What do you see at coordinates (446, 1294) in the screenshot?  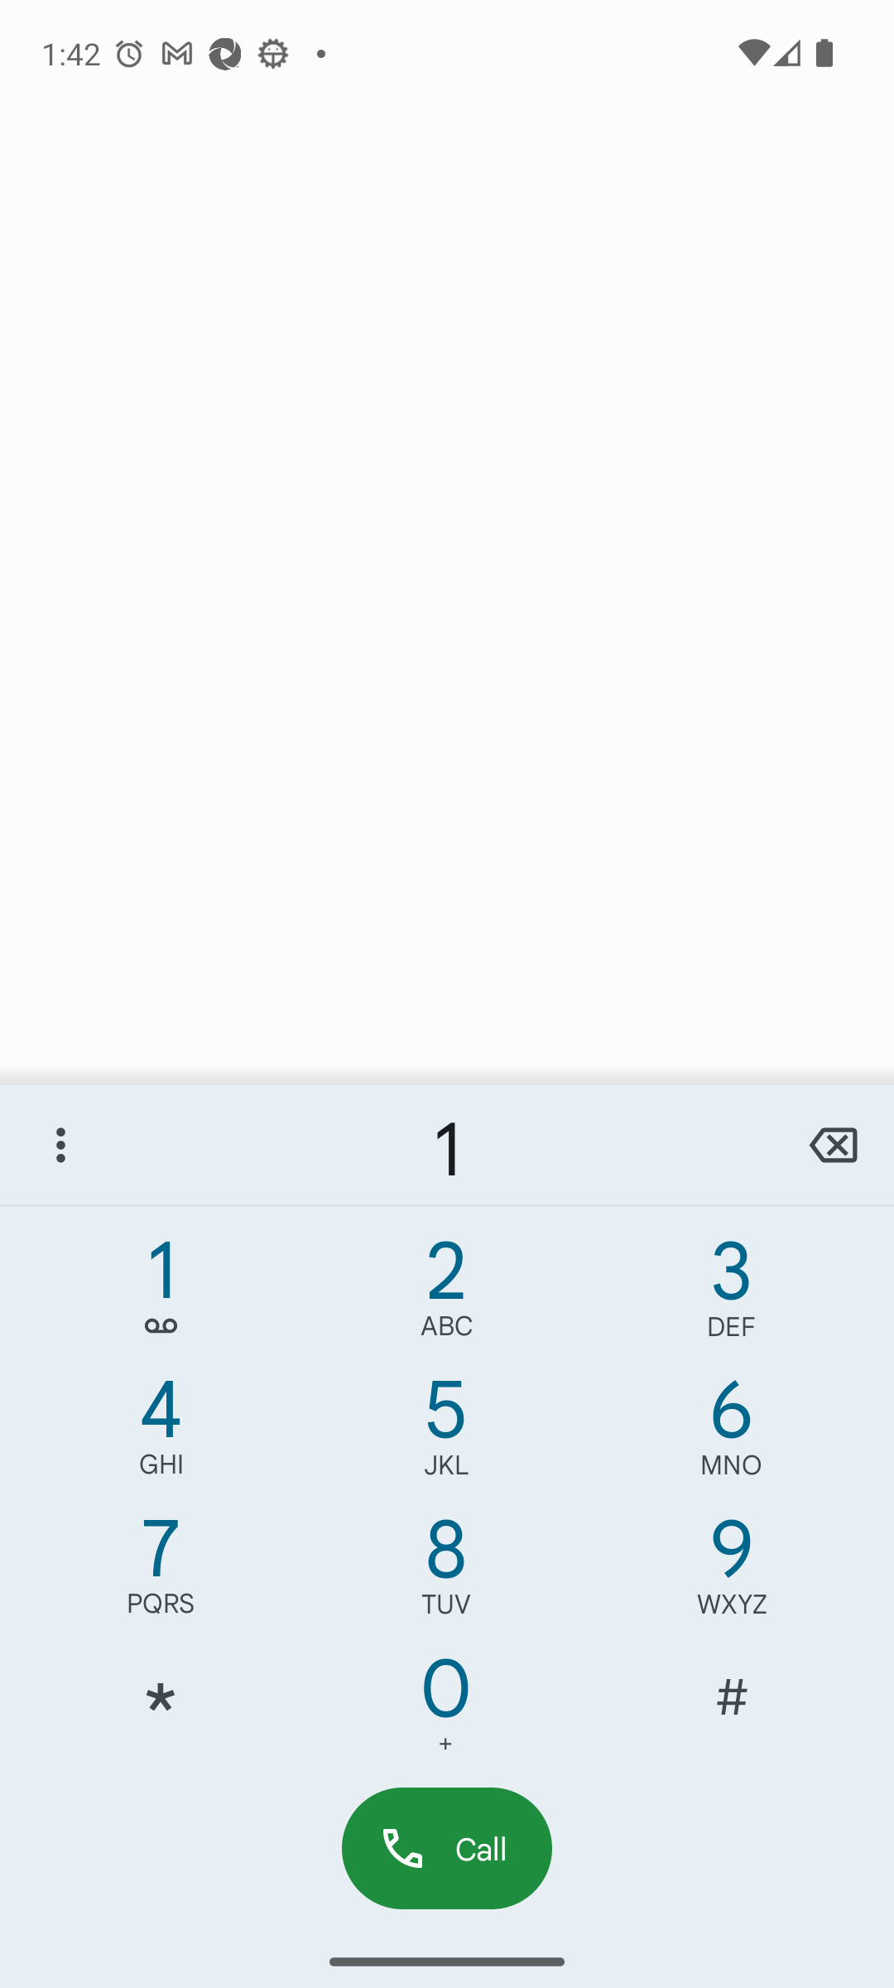 I see `2,ABC 2 ABC` at bounding box center [446, 1294].